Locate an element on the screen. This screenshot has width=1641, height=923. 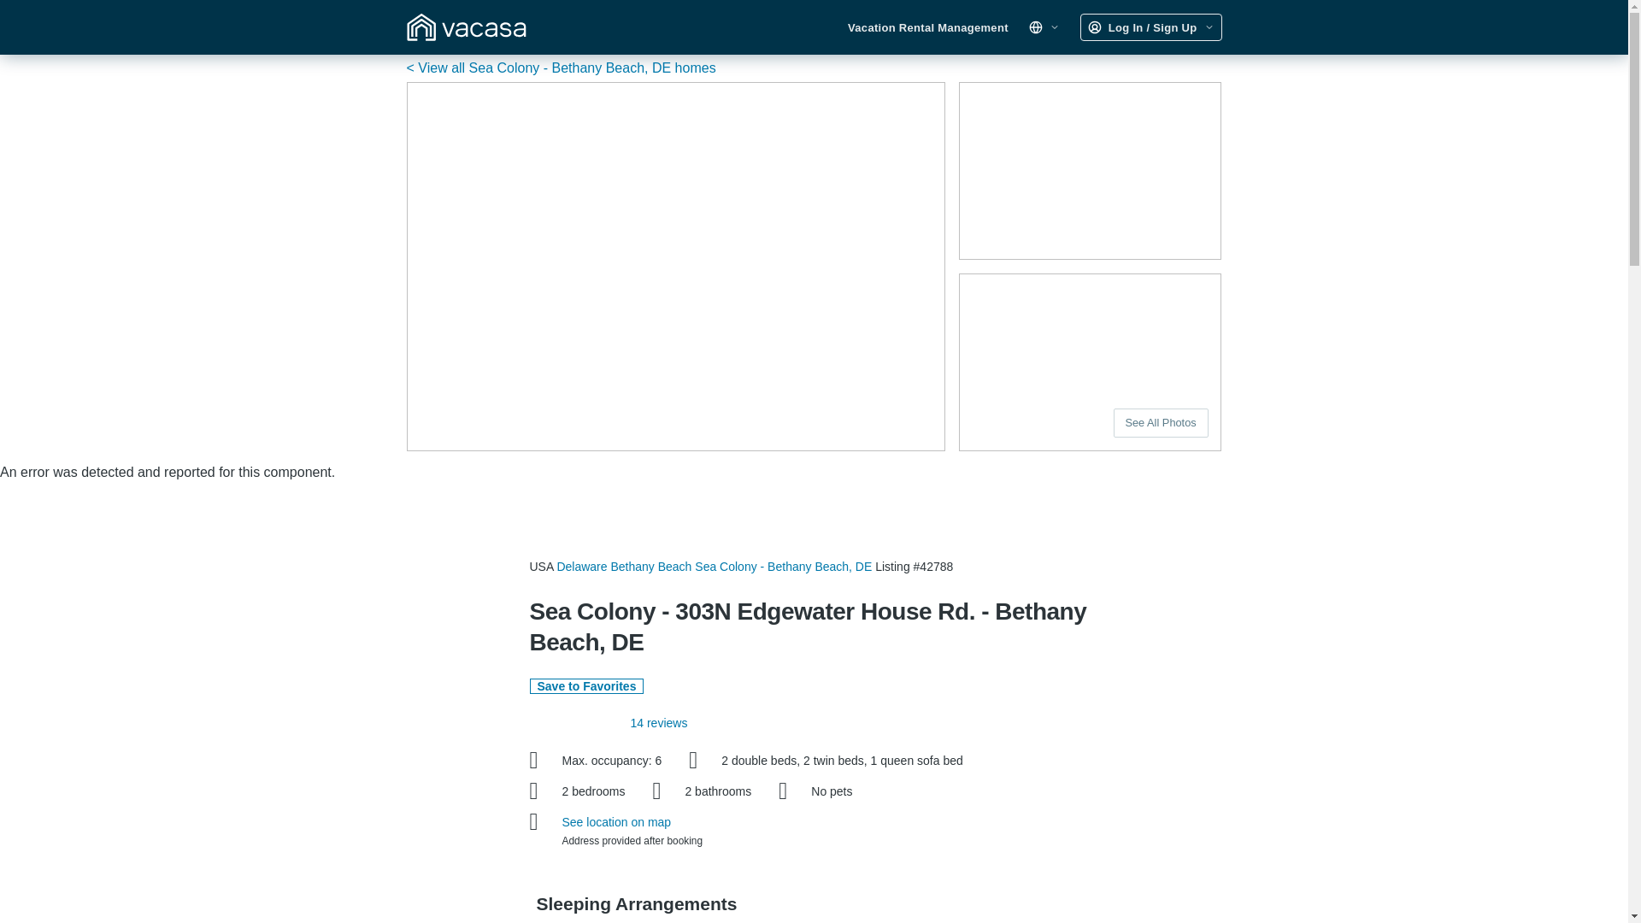
Click to add this home to your Favorites is located at coordinates (587, 685).